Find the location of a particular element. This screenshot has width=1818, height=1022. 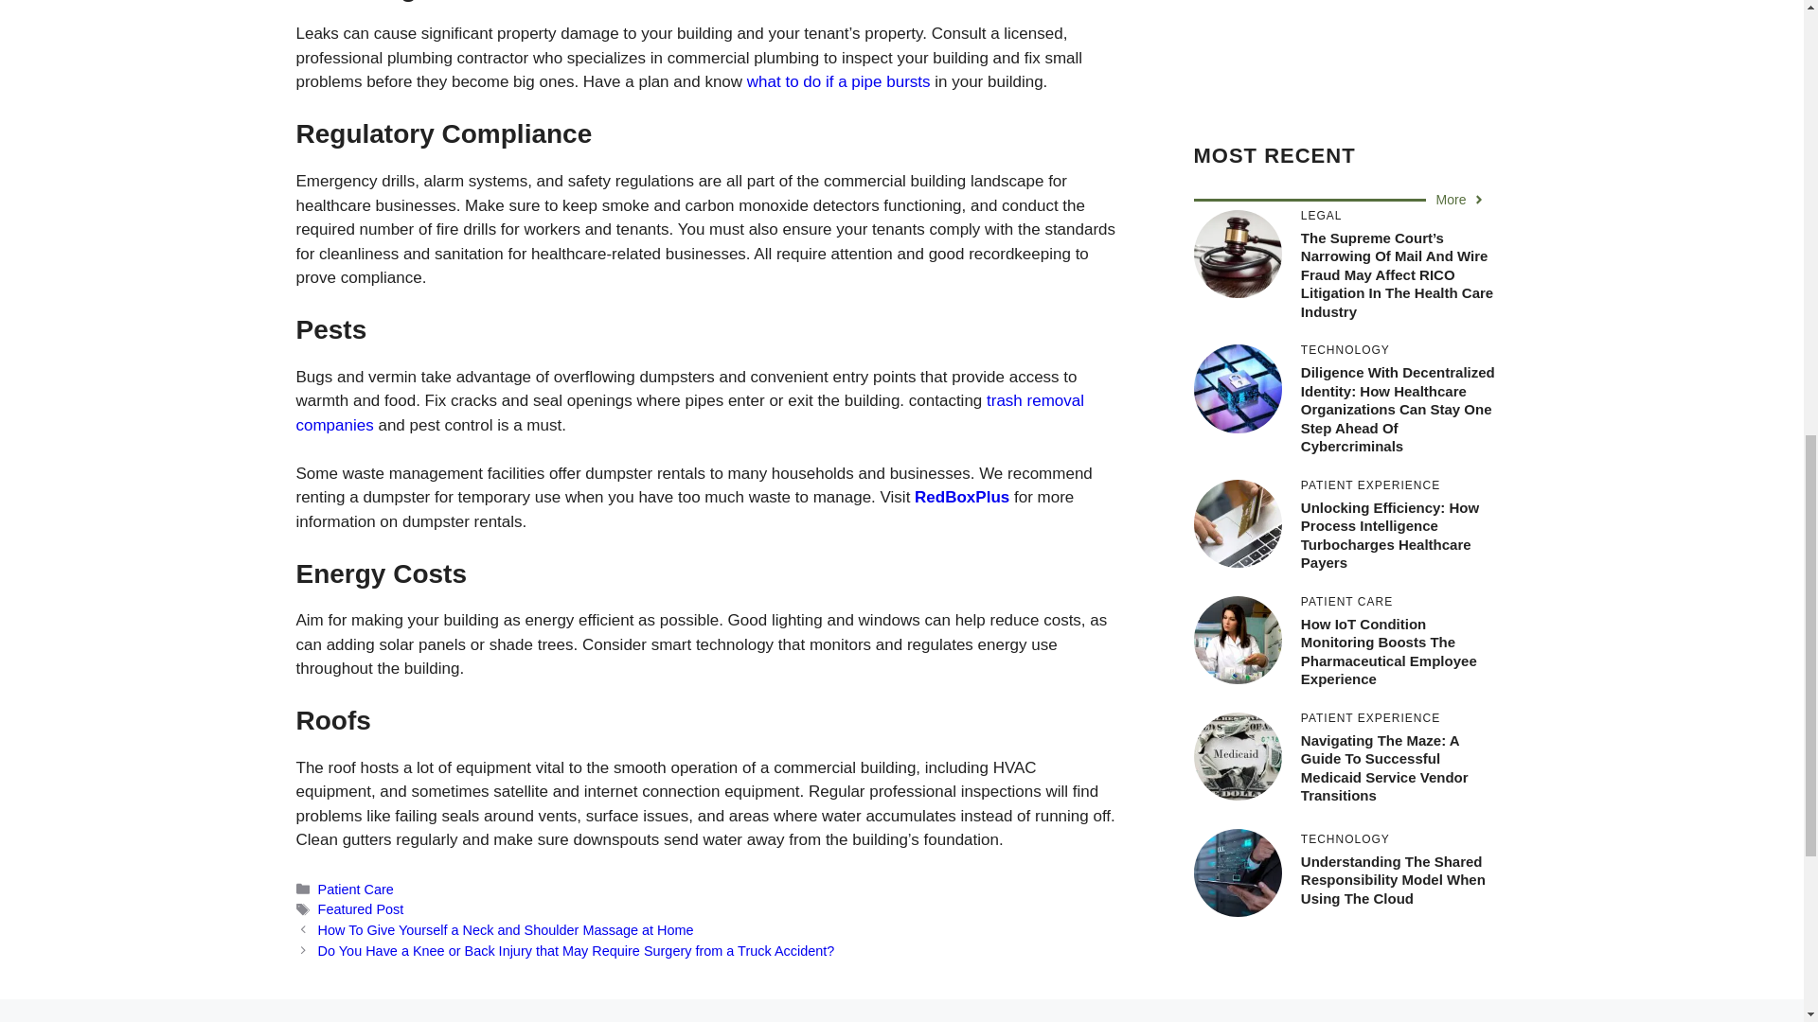

Featured Post is located at coordinates (361, 908).